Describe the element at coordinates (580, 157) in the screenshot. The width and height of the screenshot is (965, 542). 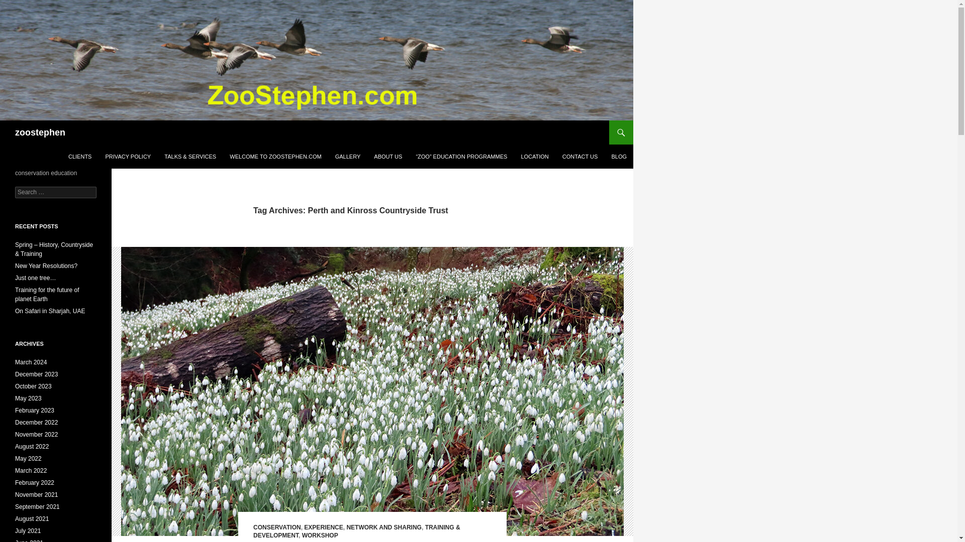
I see `CONTACT US` at that location.